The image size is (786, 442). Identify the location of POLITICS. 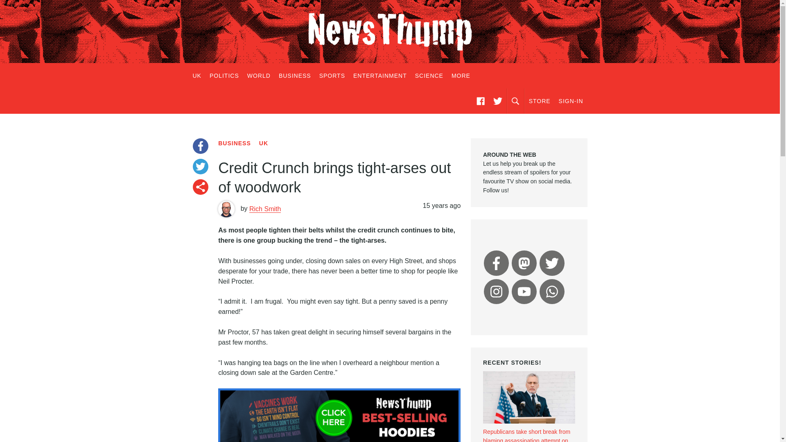
(224, 76).